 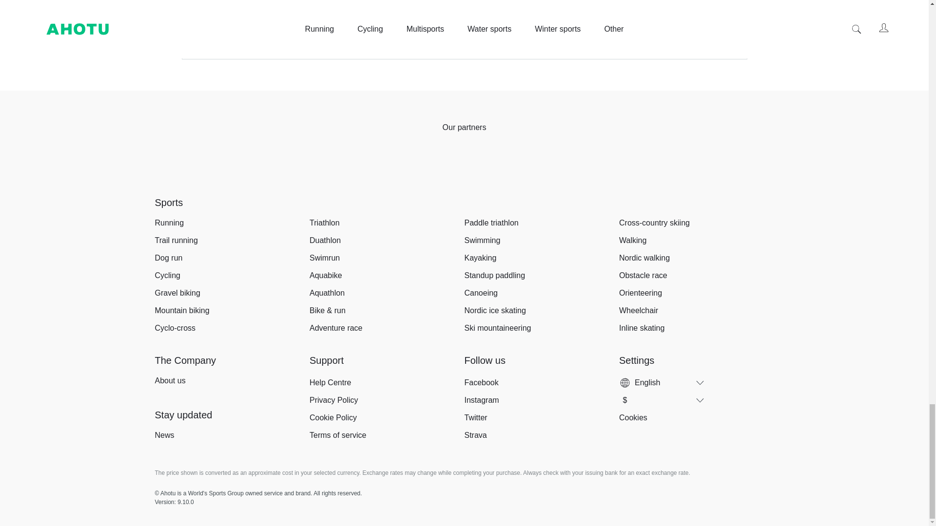 I want to click on Walking, so click(x=696, y=241).